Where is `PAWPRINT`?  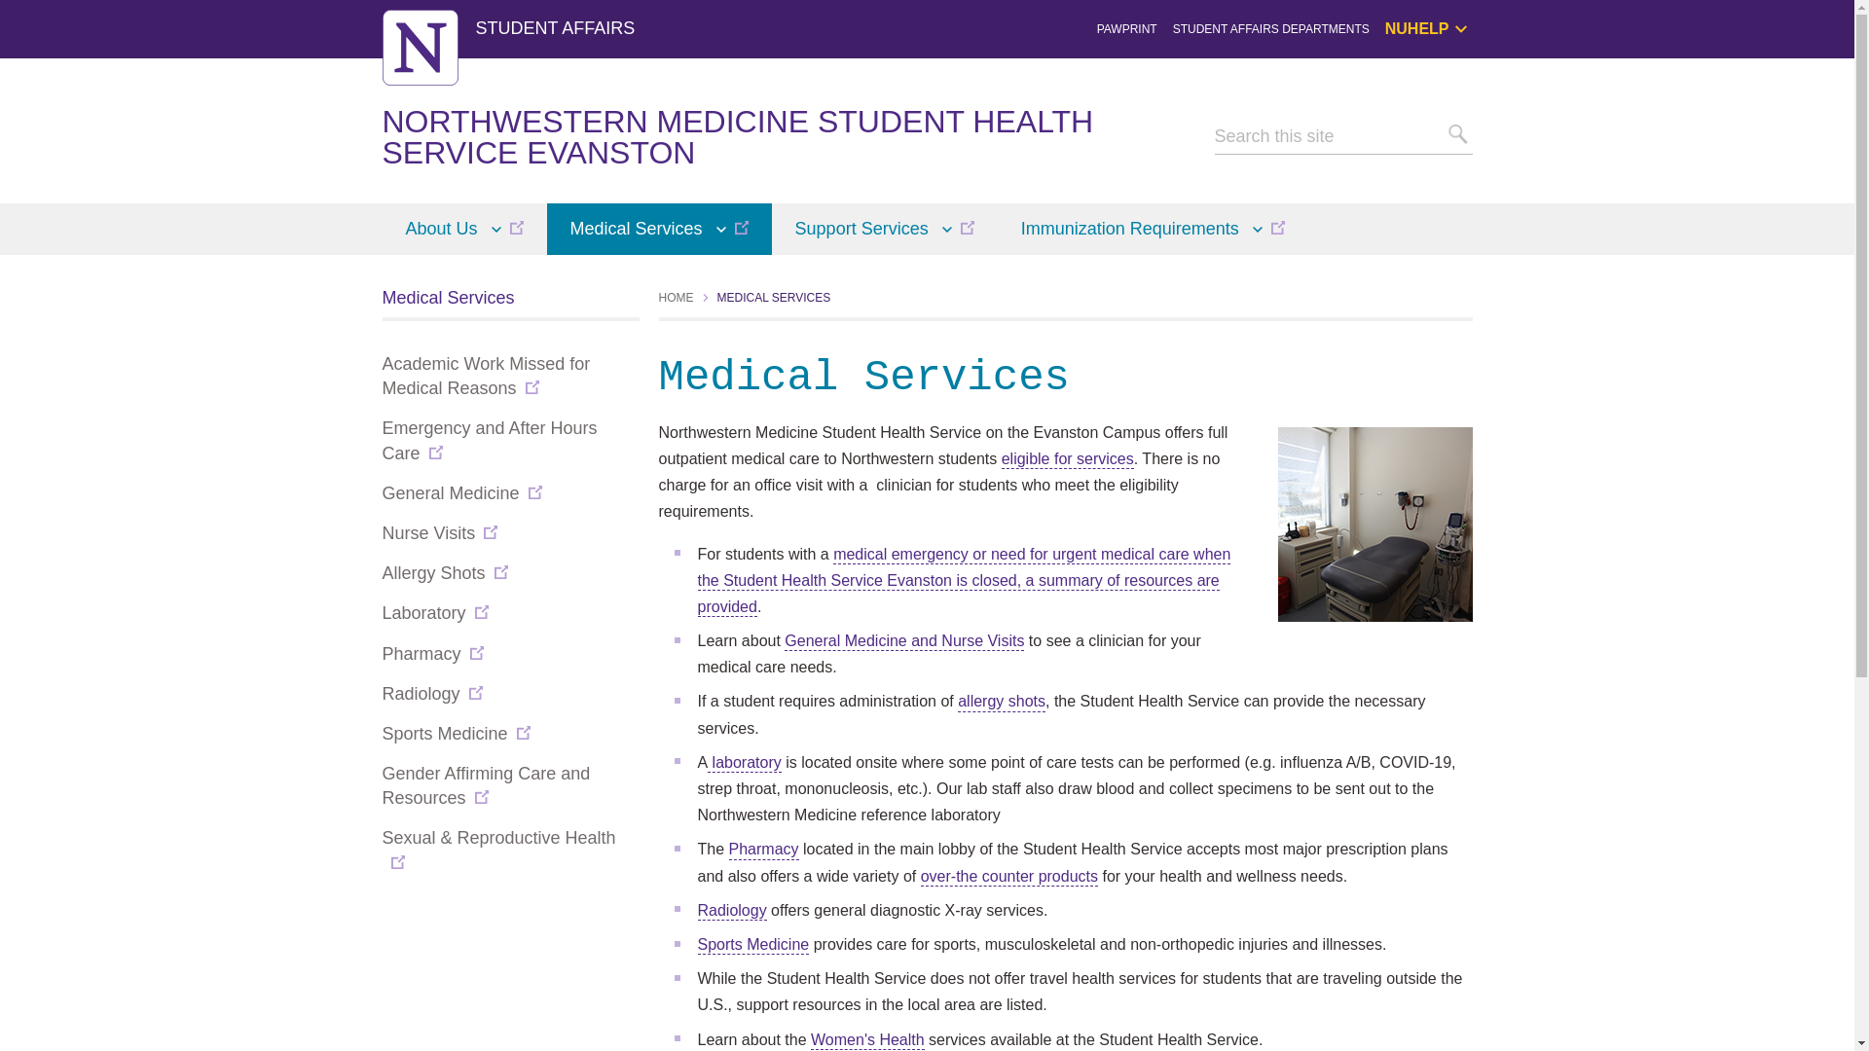 PAWPRINT is located at coordinates (1127, 28).